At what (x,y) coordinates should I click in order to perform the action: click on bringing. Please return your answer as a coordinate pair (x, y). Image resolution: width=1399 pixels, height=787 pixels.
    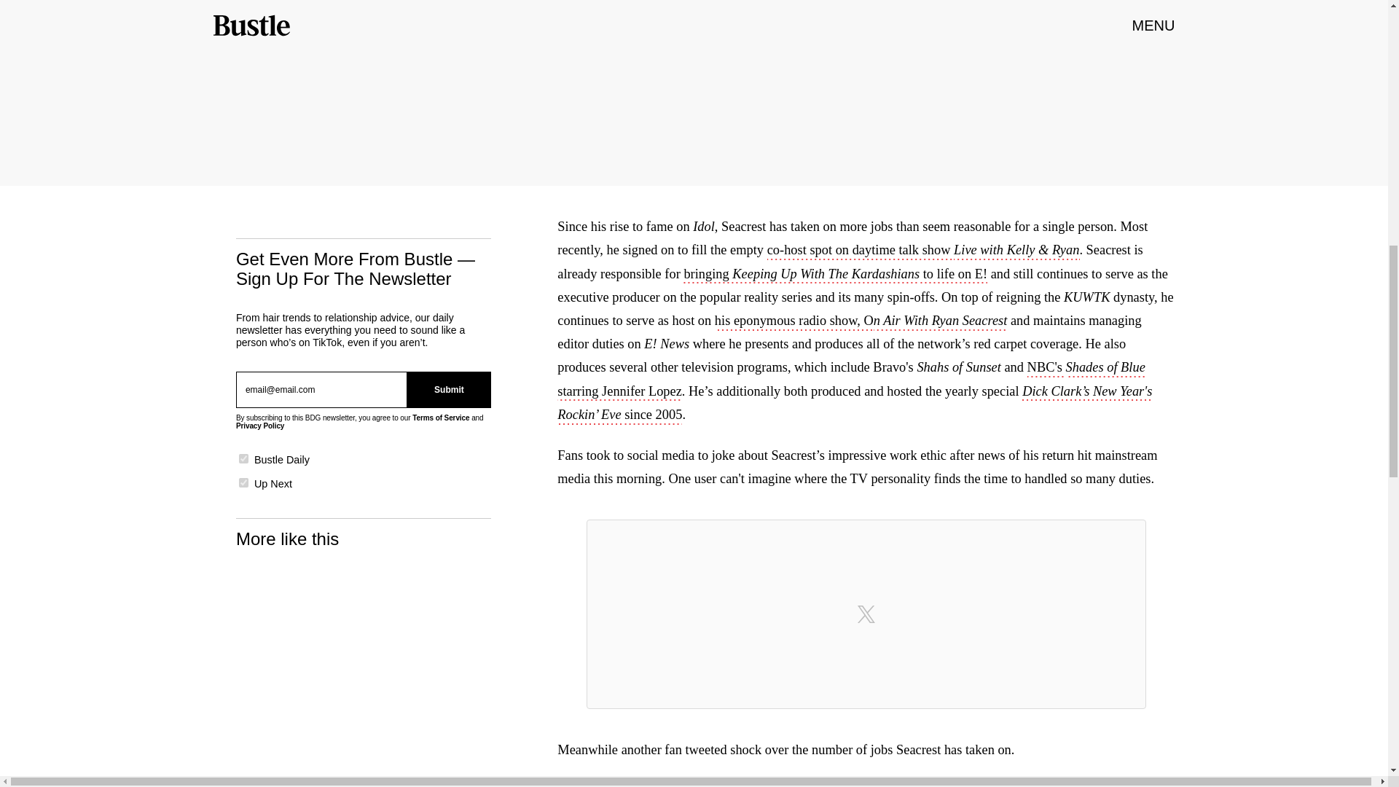
    Looking at the image, I should click on (708, 275).